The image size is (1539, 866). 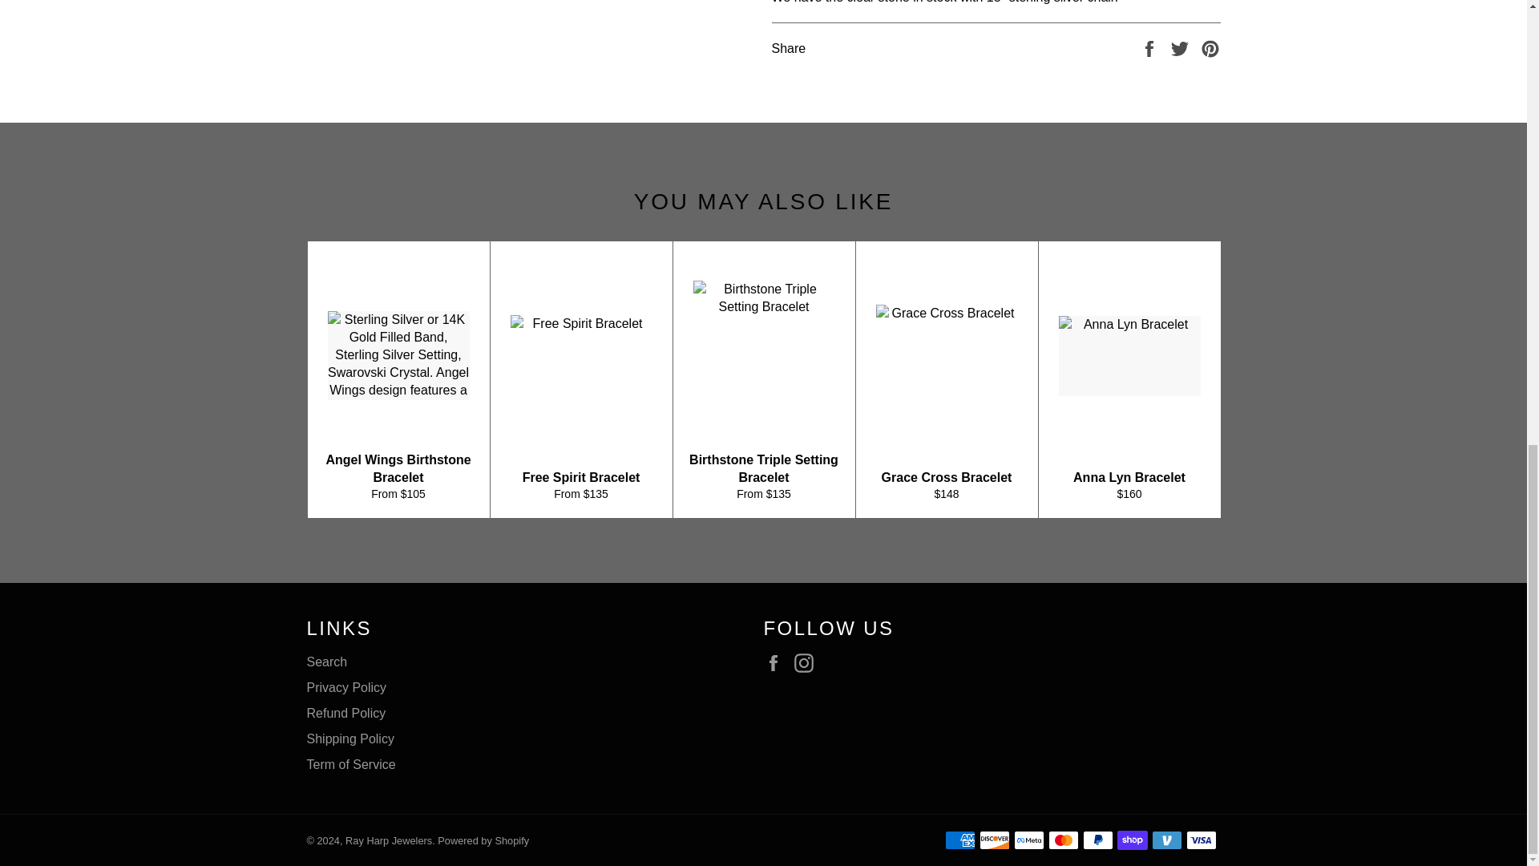 I want to click on Share on Facebook, so click(x=1151, y=47).